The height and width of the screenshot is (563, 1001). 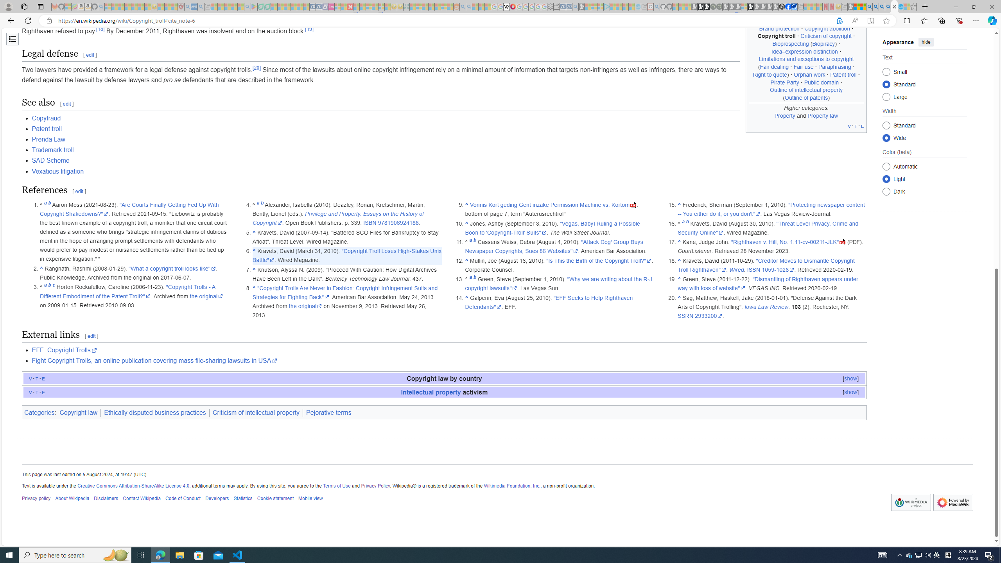 I want to click on t, so click(x=36, y=392).